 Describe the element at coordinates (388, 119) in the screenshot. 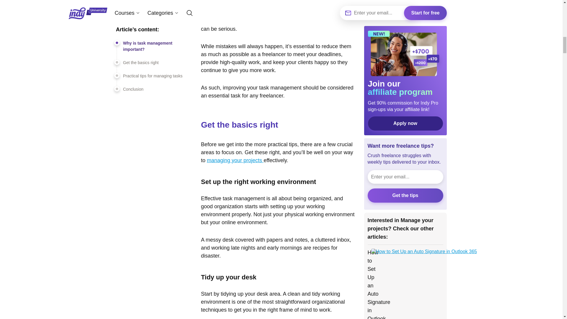

I see `Be more productive` at that location.